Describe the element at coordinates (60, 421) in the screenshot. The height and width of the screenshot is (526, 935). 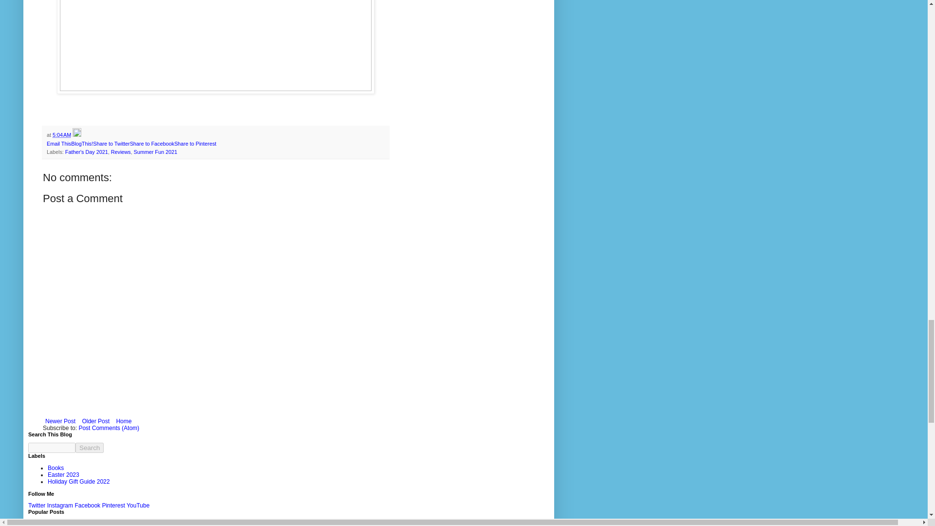
I see `Newer Post` at that location.